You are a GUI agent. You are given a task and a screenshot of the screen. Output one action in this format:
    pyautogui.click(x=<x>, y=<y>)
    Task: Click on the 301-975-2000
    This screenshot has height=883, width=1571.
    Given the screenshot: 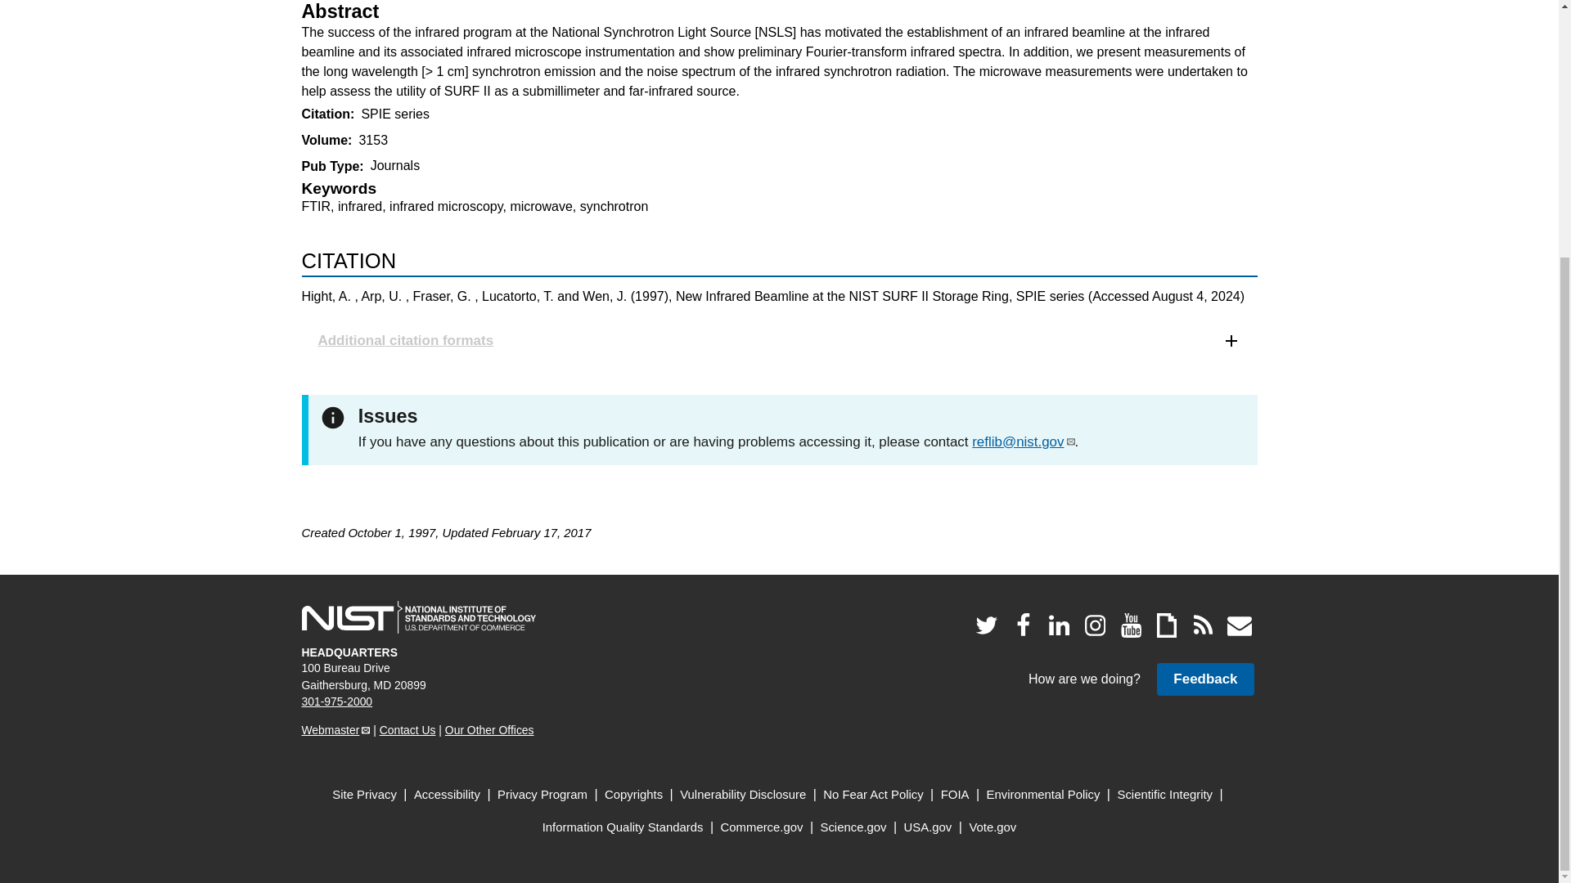 What is the action you would take?
    pyautogui.click(x=337, y=701)
    